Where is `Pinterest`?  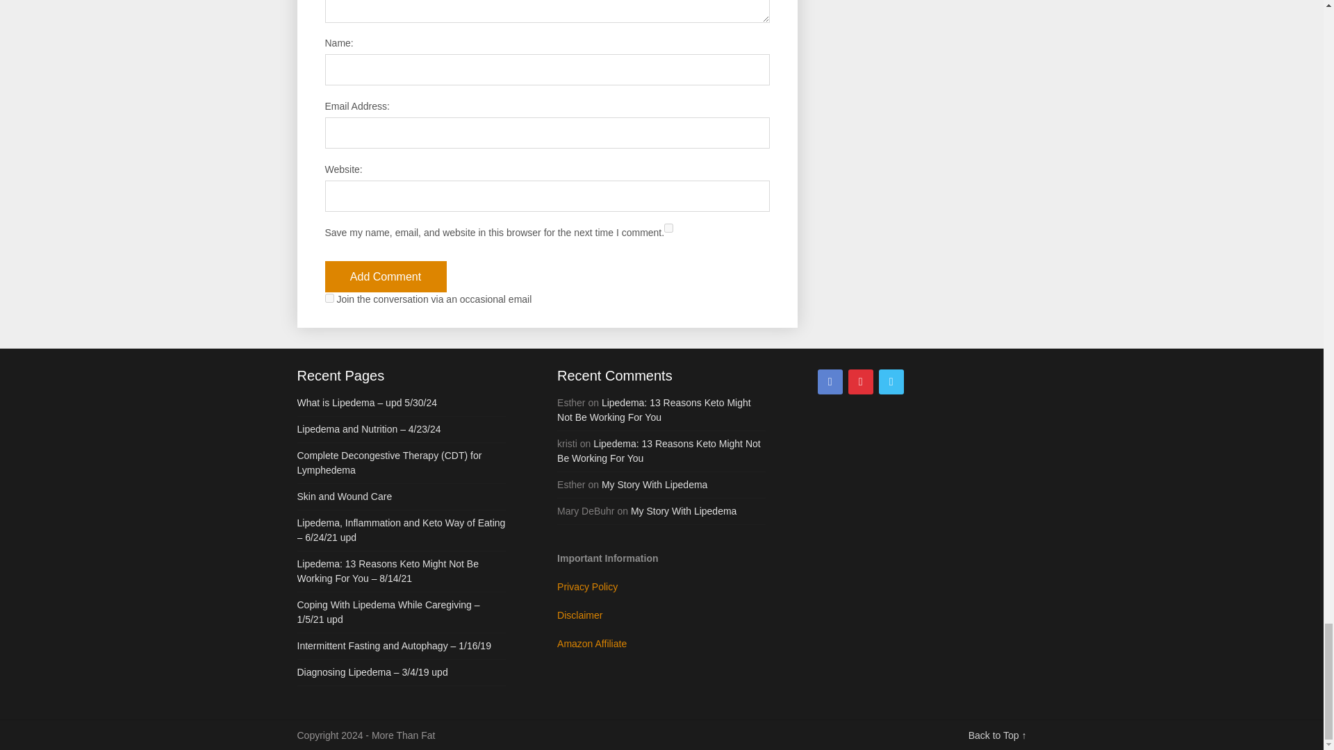 Pinterest is located at coordinates (861, 382).